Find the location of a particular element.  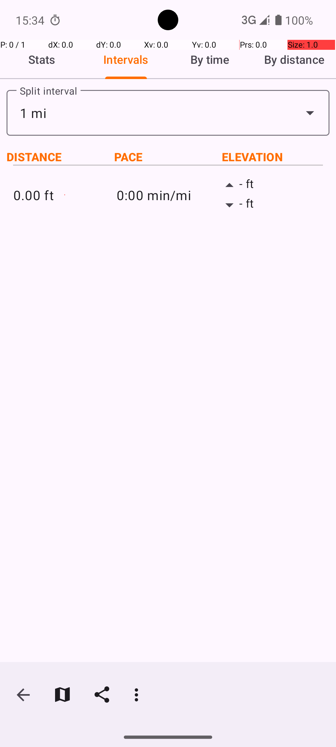

- ft is located at coordinates (271, 186).